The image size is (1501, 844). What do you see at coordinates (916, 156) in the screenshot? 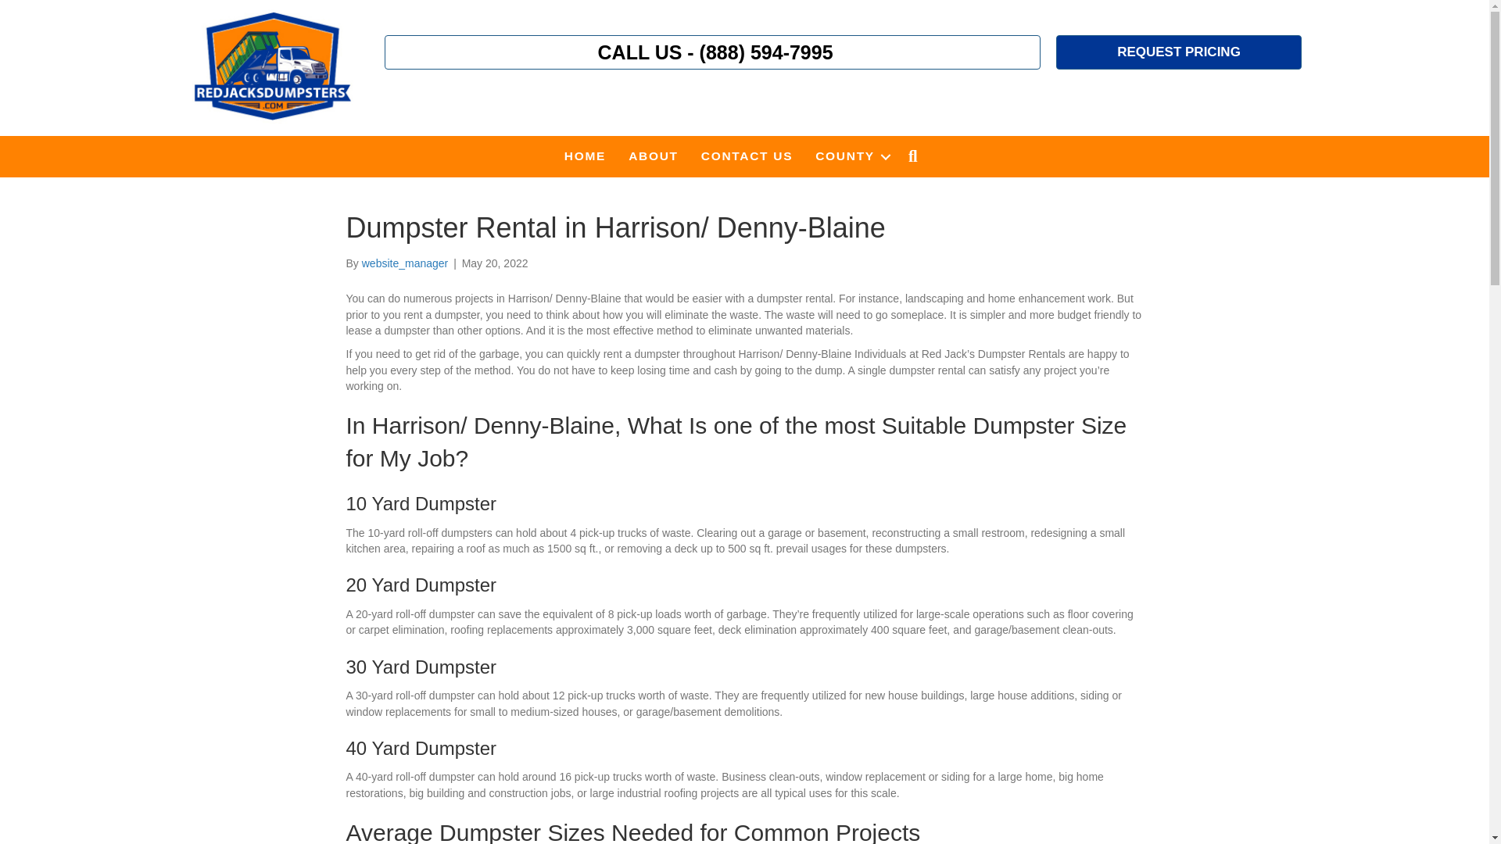
I see `SEARCH` at bounding box center [916, 156].